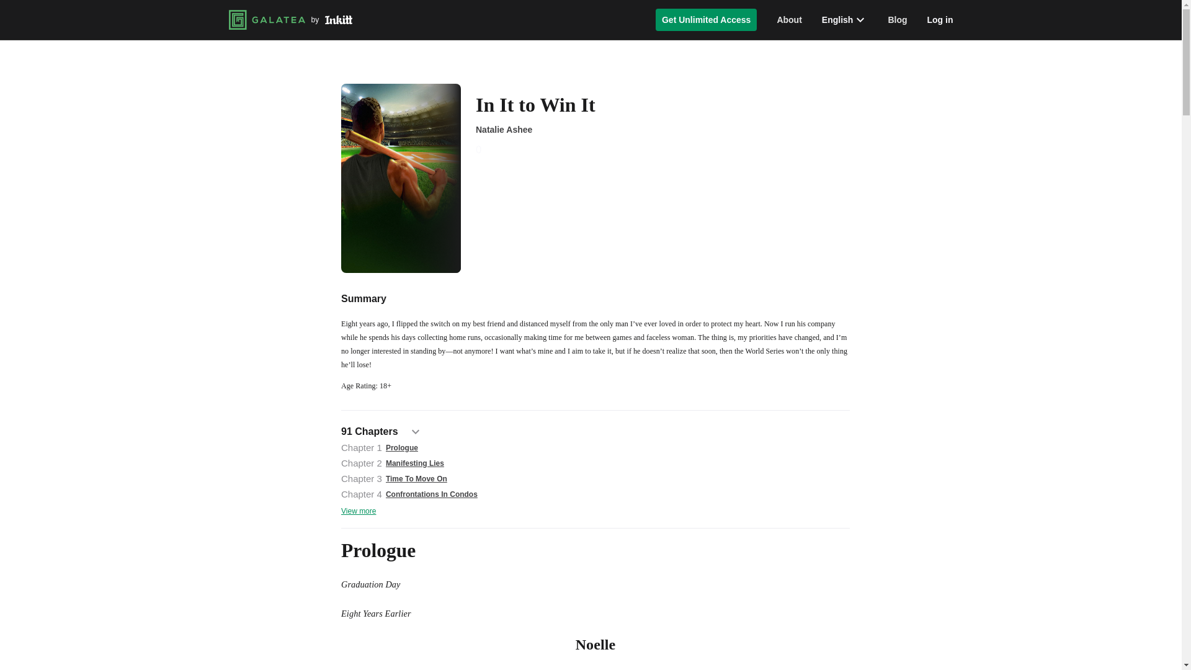 The image size is (1191, 670). What do you see at coordinates (415, 463) in the screenshot?
I see `Manifesting Lies` at bounding box center [415, 463].